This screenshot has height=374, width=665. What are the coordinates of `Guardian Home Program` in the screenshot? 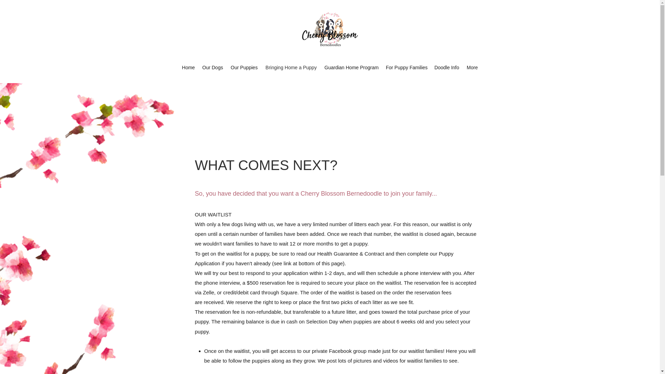 It's located at (351, 67).